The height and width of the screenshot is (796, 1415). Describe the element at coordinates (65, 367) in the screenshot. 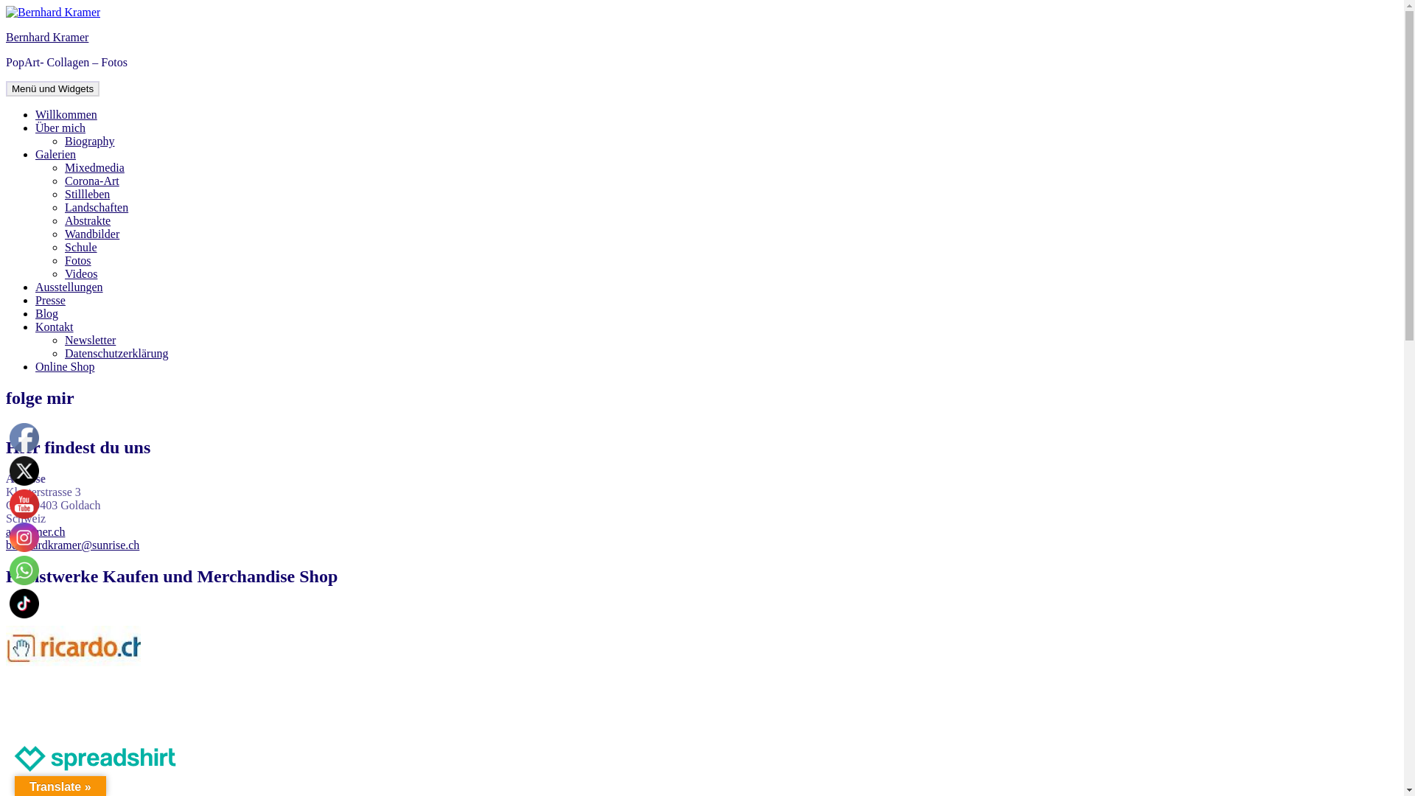

I see `Online Shop` at that location.